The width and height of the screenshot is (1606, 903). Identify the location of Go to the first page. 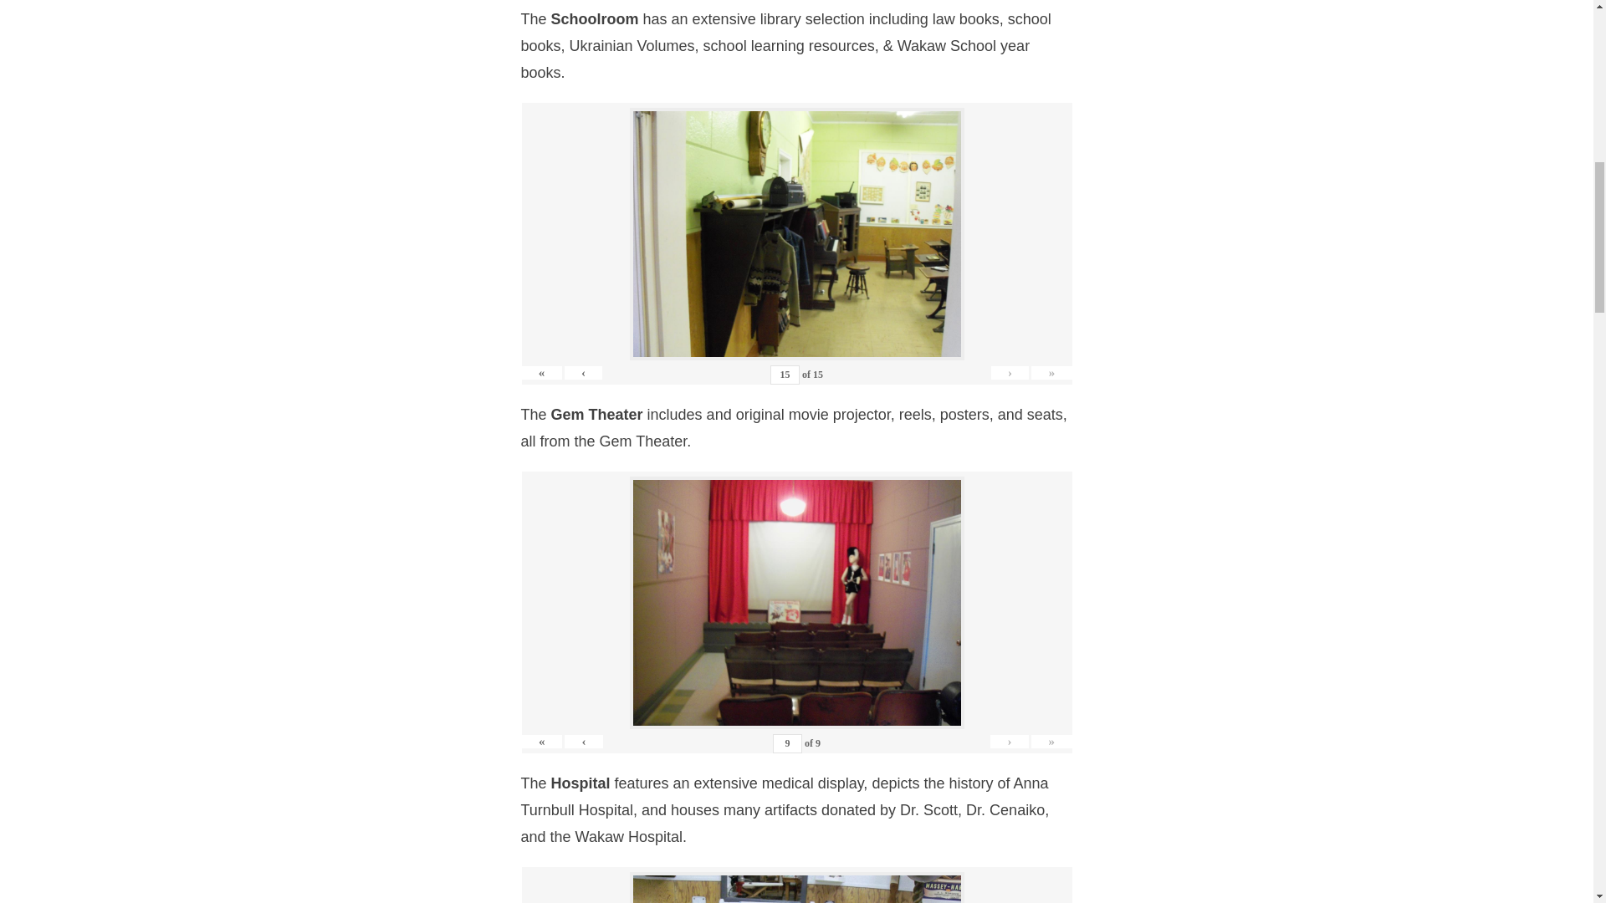
(542, 742).